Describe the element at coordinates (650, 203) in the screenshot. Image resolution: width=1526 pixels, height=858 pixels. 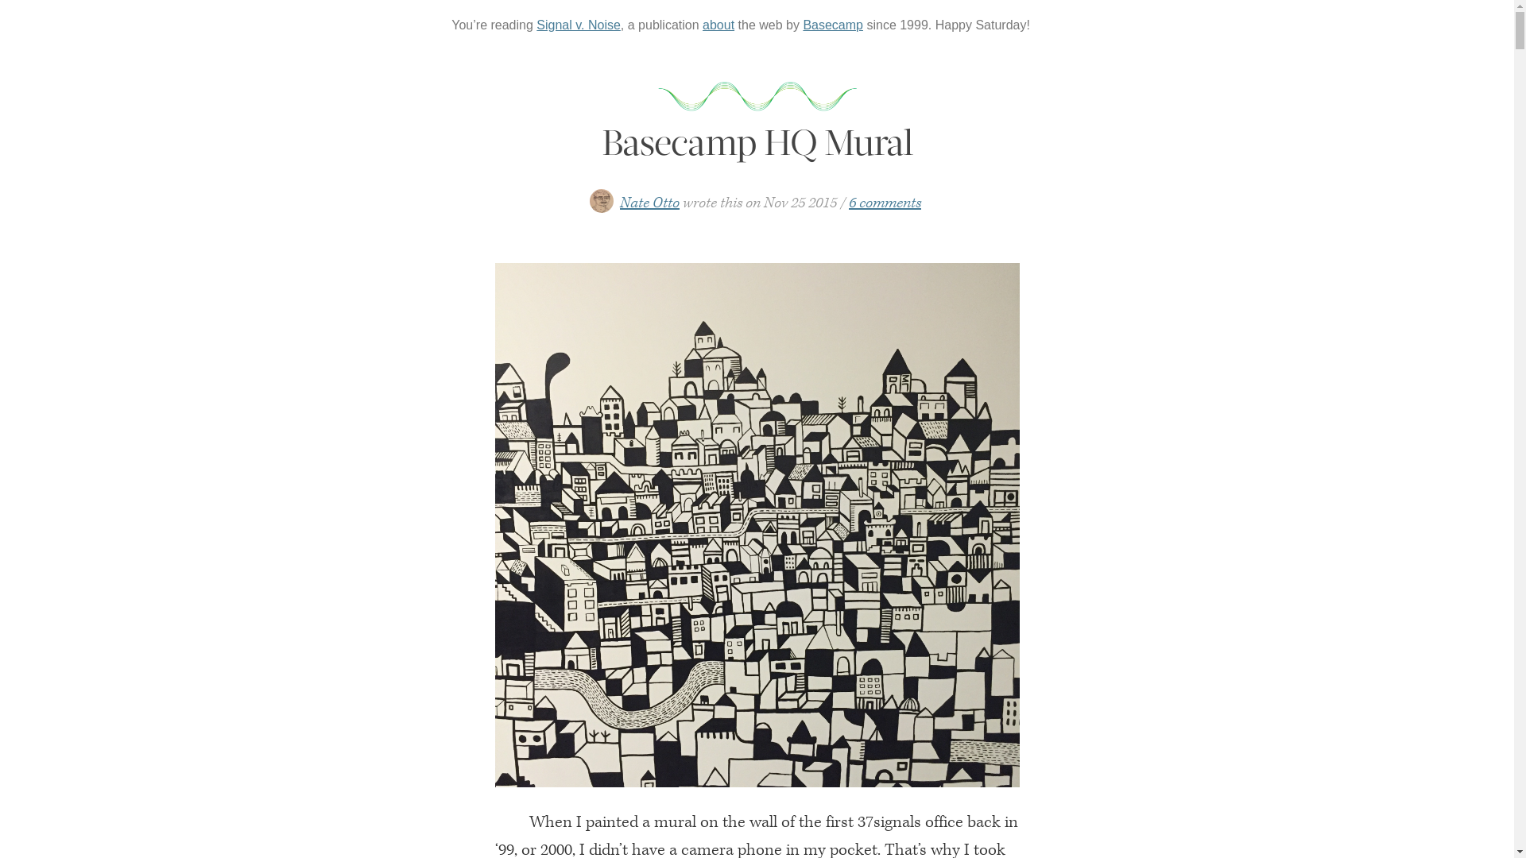
I see `Nate Otto` at that location.